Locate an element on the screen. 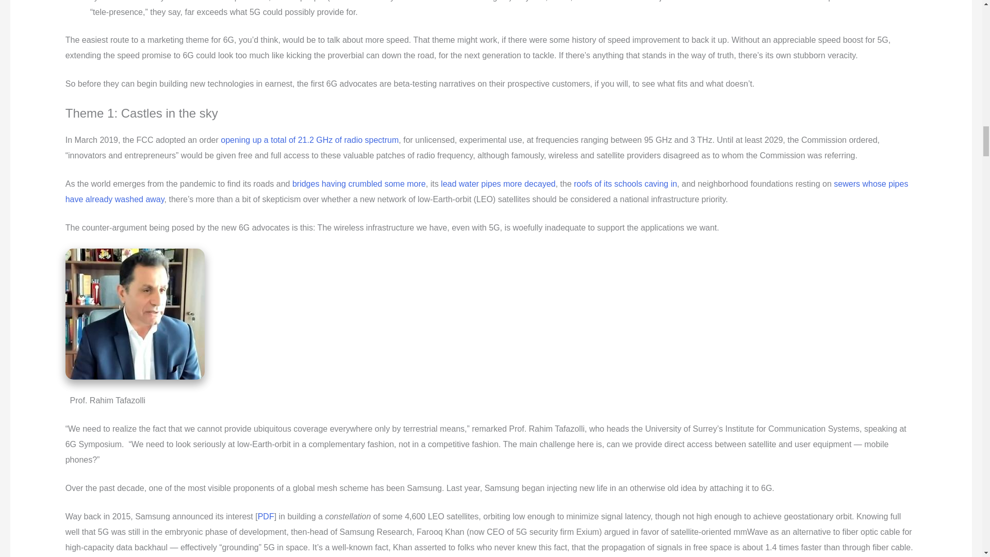 Image resolution: width=990 pixels, height=557 pixels. bridges having crumbled some more is located at coordinates (359, 184).